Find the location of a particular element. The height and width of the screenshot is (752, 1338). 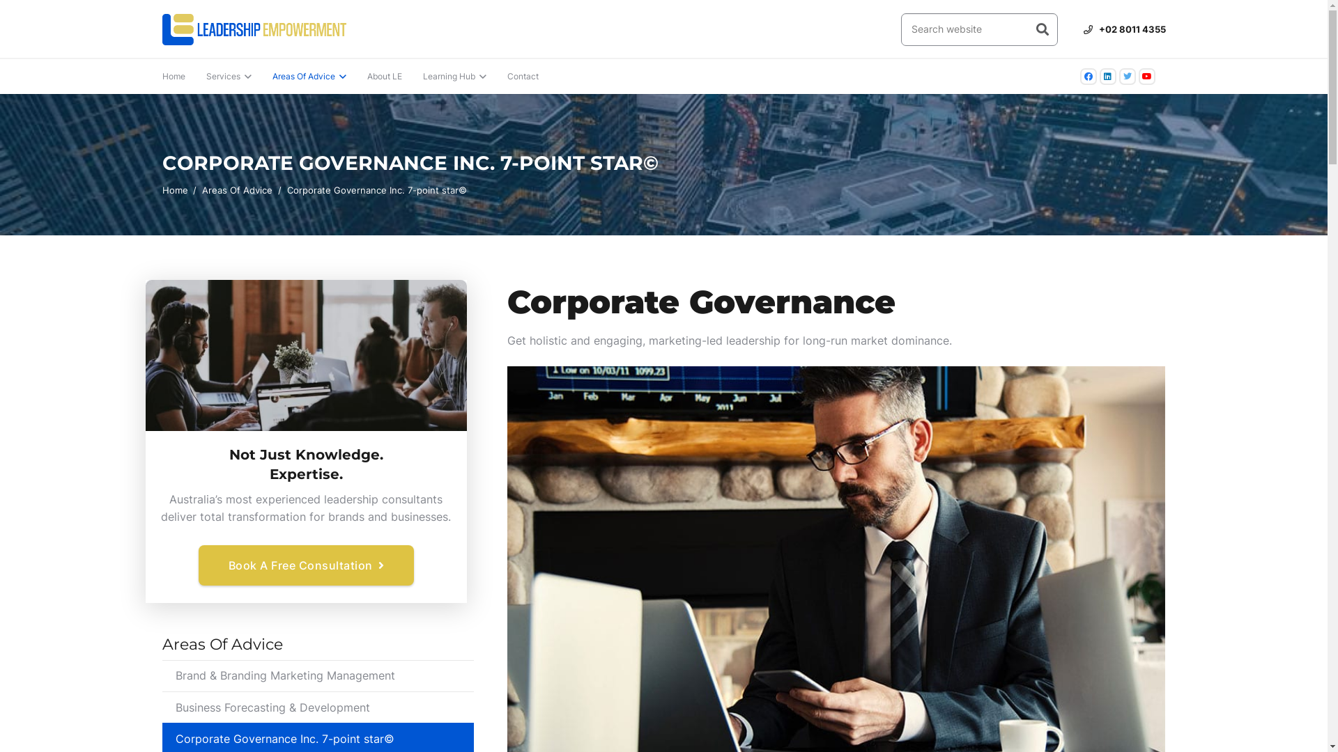

Facebook is located at coordinates (1089, 77).